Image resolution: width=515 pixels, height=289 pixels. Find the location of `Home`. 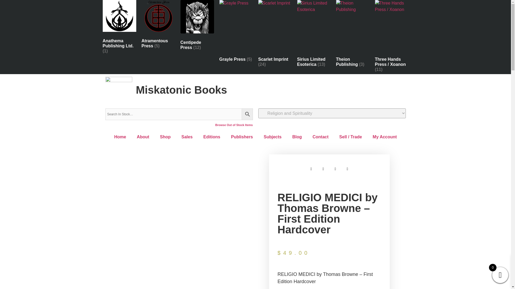

Home is located at coordinates (120, 137).